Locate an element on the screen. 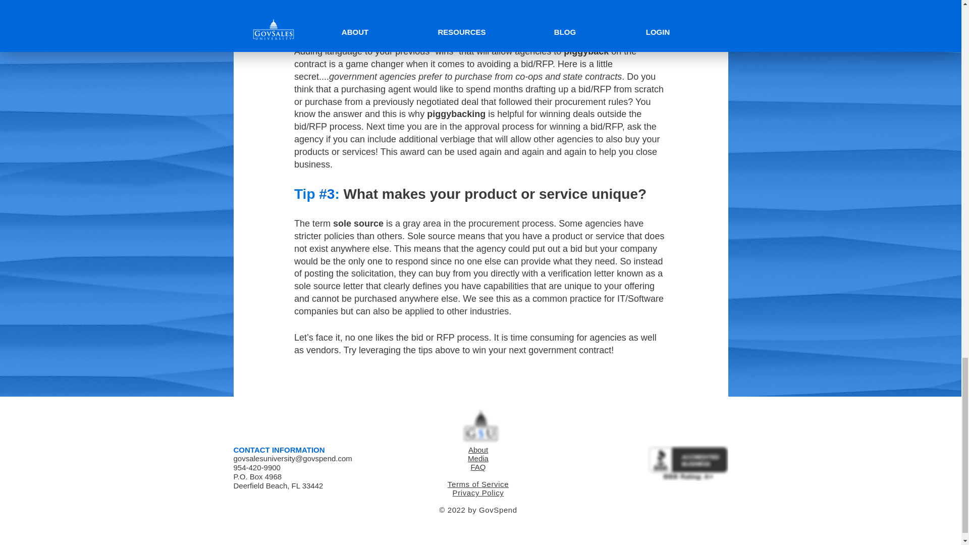 This screenshot has height=545, width=969. FAQ is located at coordinates (477, 467).